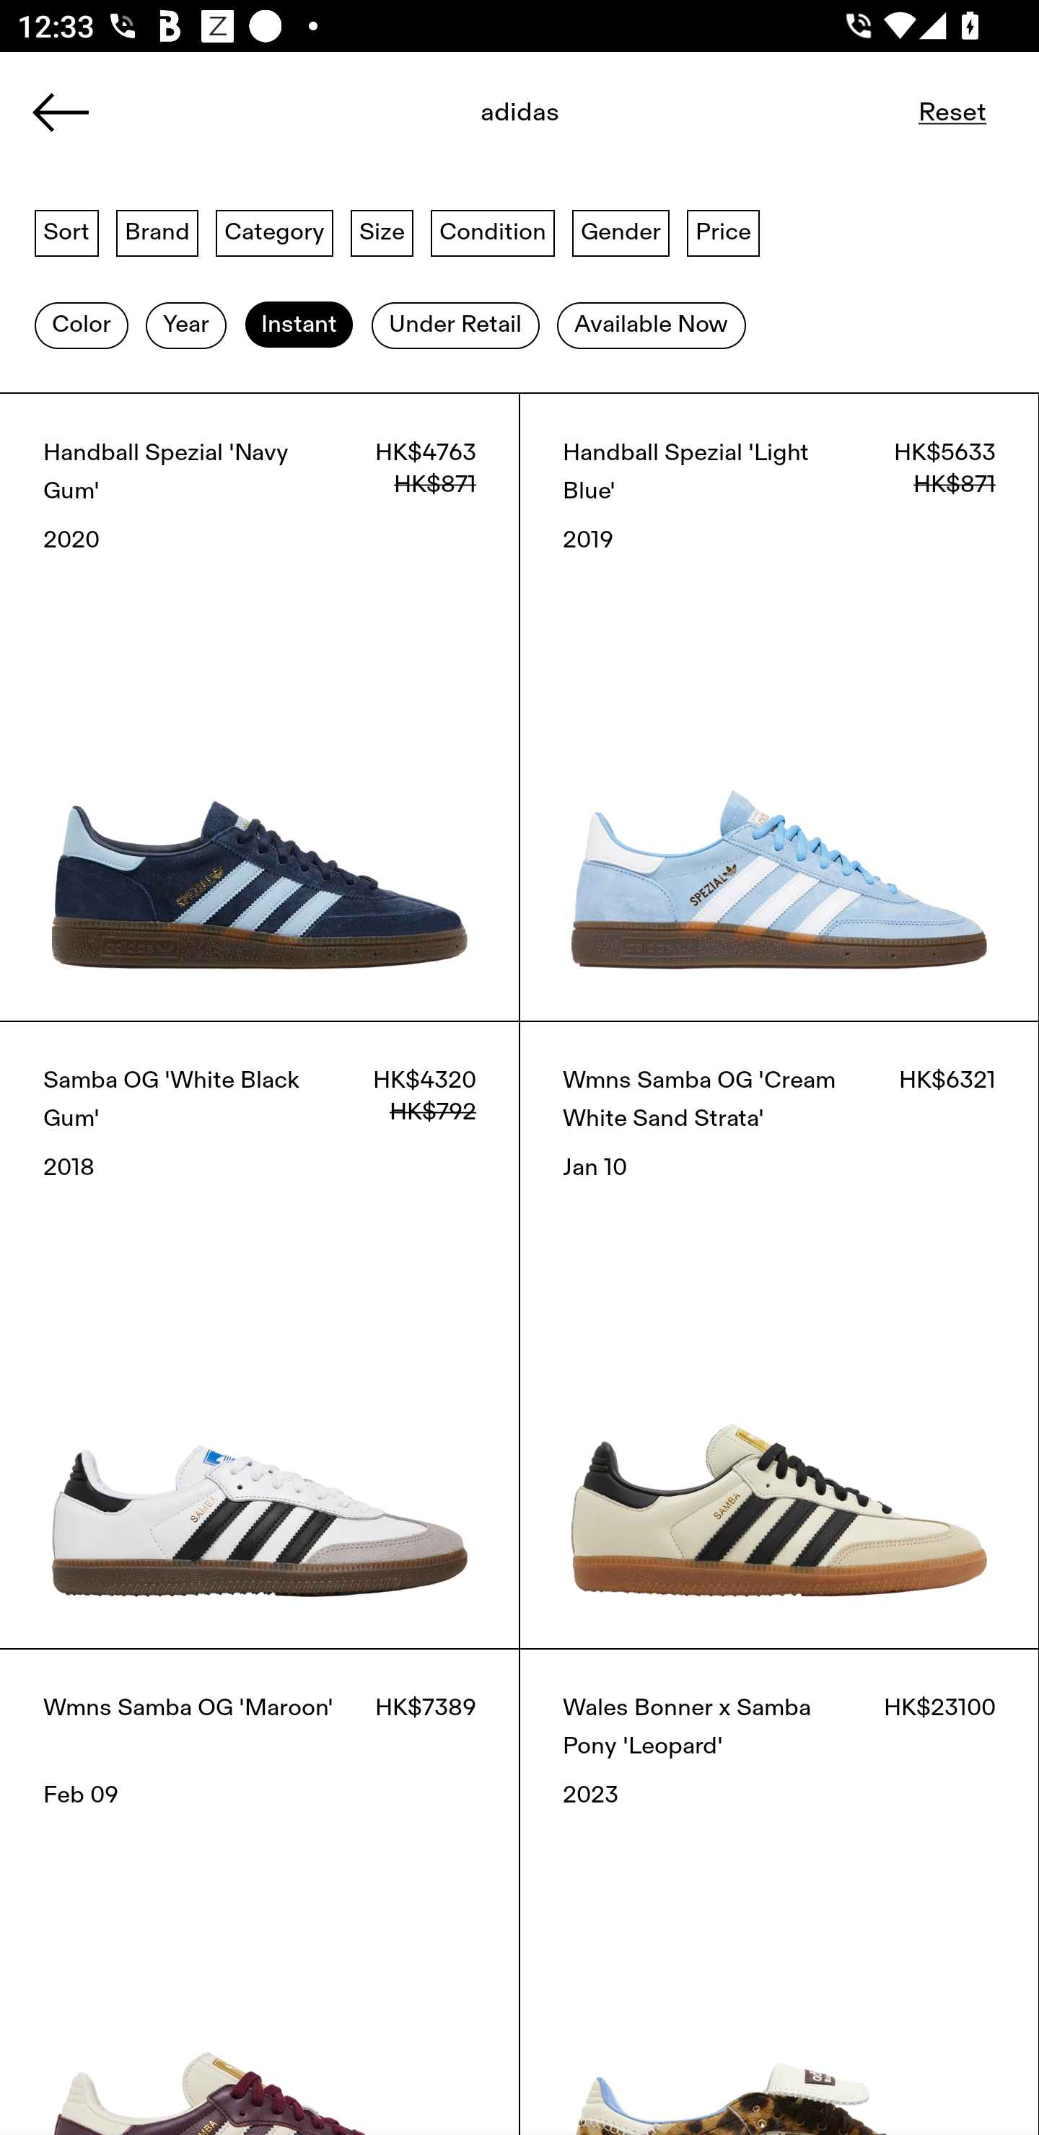  Describe the element at coordinates (455, 325) in the screenshot. I see `Under Retail` at that location.